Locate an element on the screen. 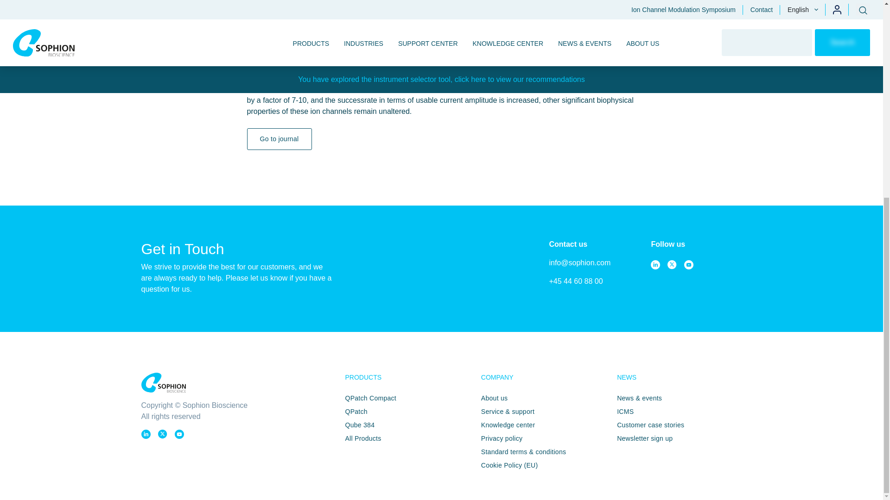 Image resolution: width=890 pixels, height=500 pixels. Visit our Linkedin page is located at coordinates (146, 434).